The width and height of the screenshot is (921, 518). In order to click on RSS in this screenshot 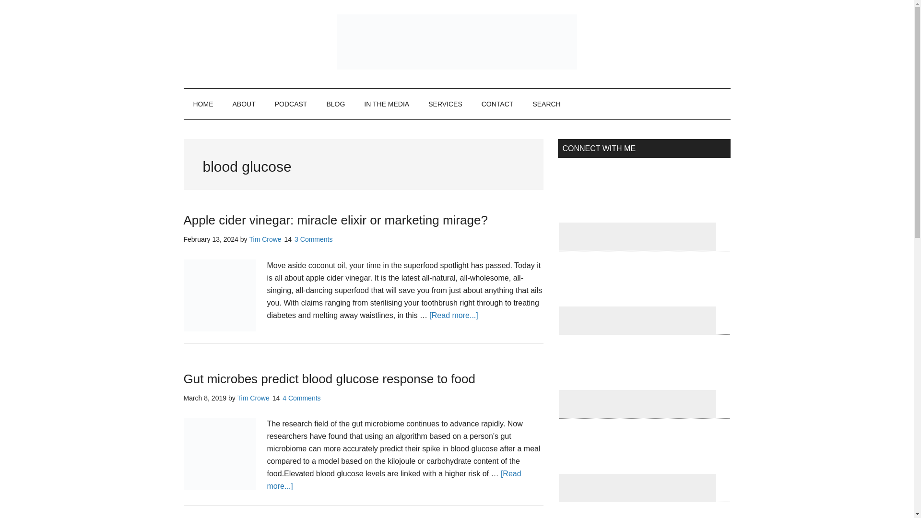, I will do `click(637, 457)`.